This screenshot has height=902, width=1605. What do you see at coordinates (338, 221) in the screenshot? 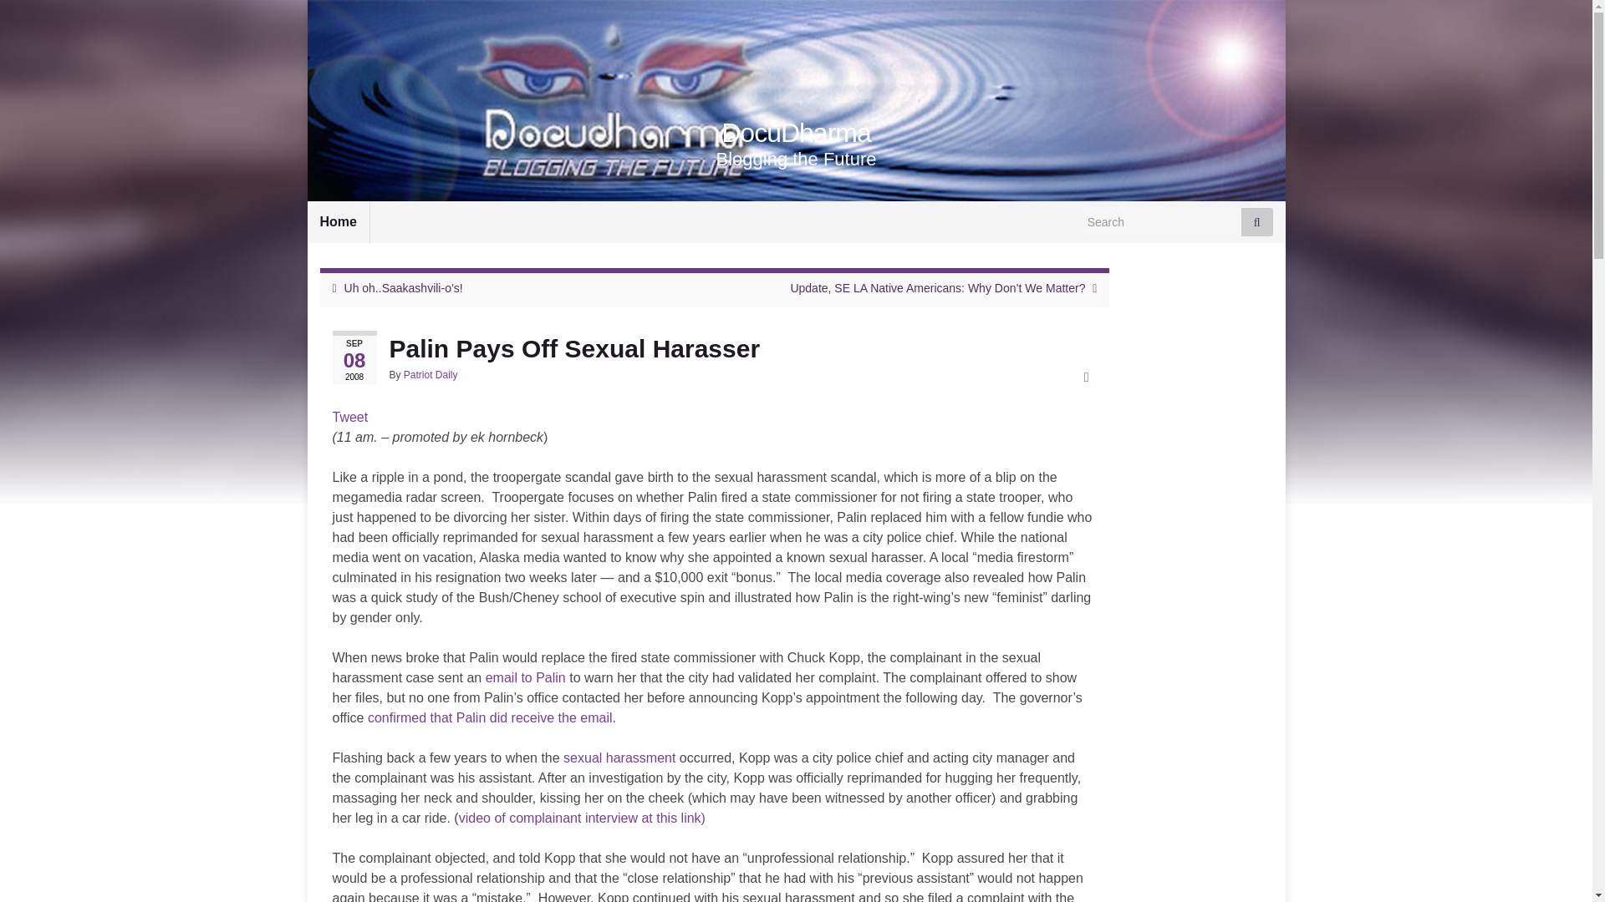
I see `Home` at bounding box center [338, 221].